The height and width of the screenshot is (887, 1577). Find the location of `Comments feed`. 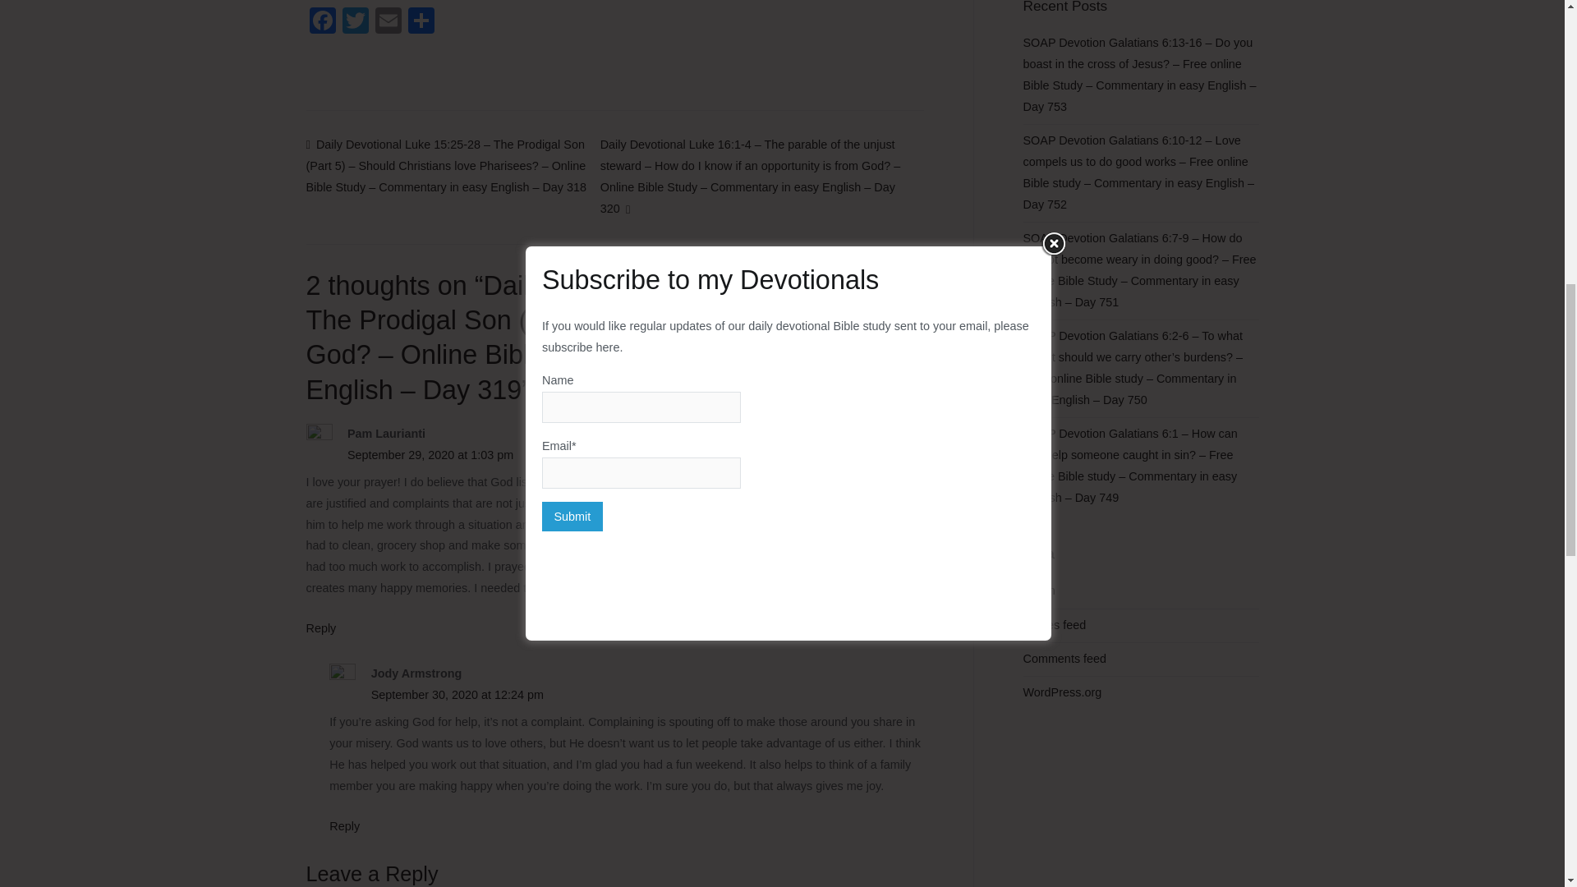

Comments feed is located at coordinates (1064, 659).